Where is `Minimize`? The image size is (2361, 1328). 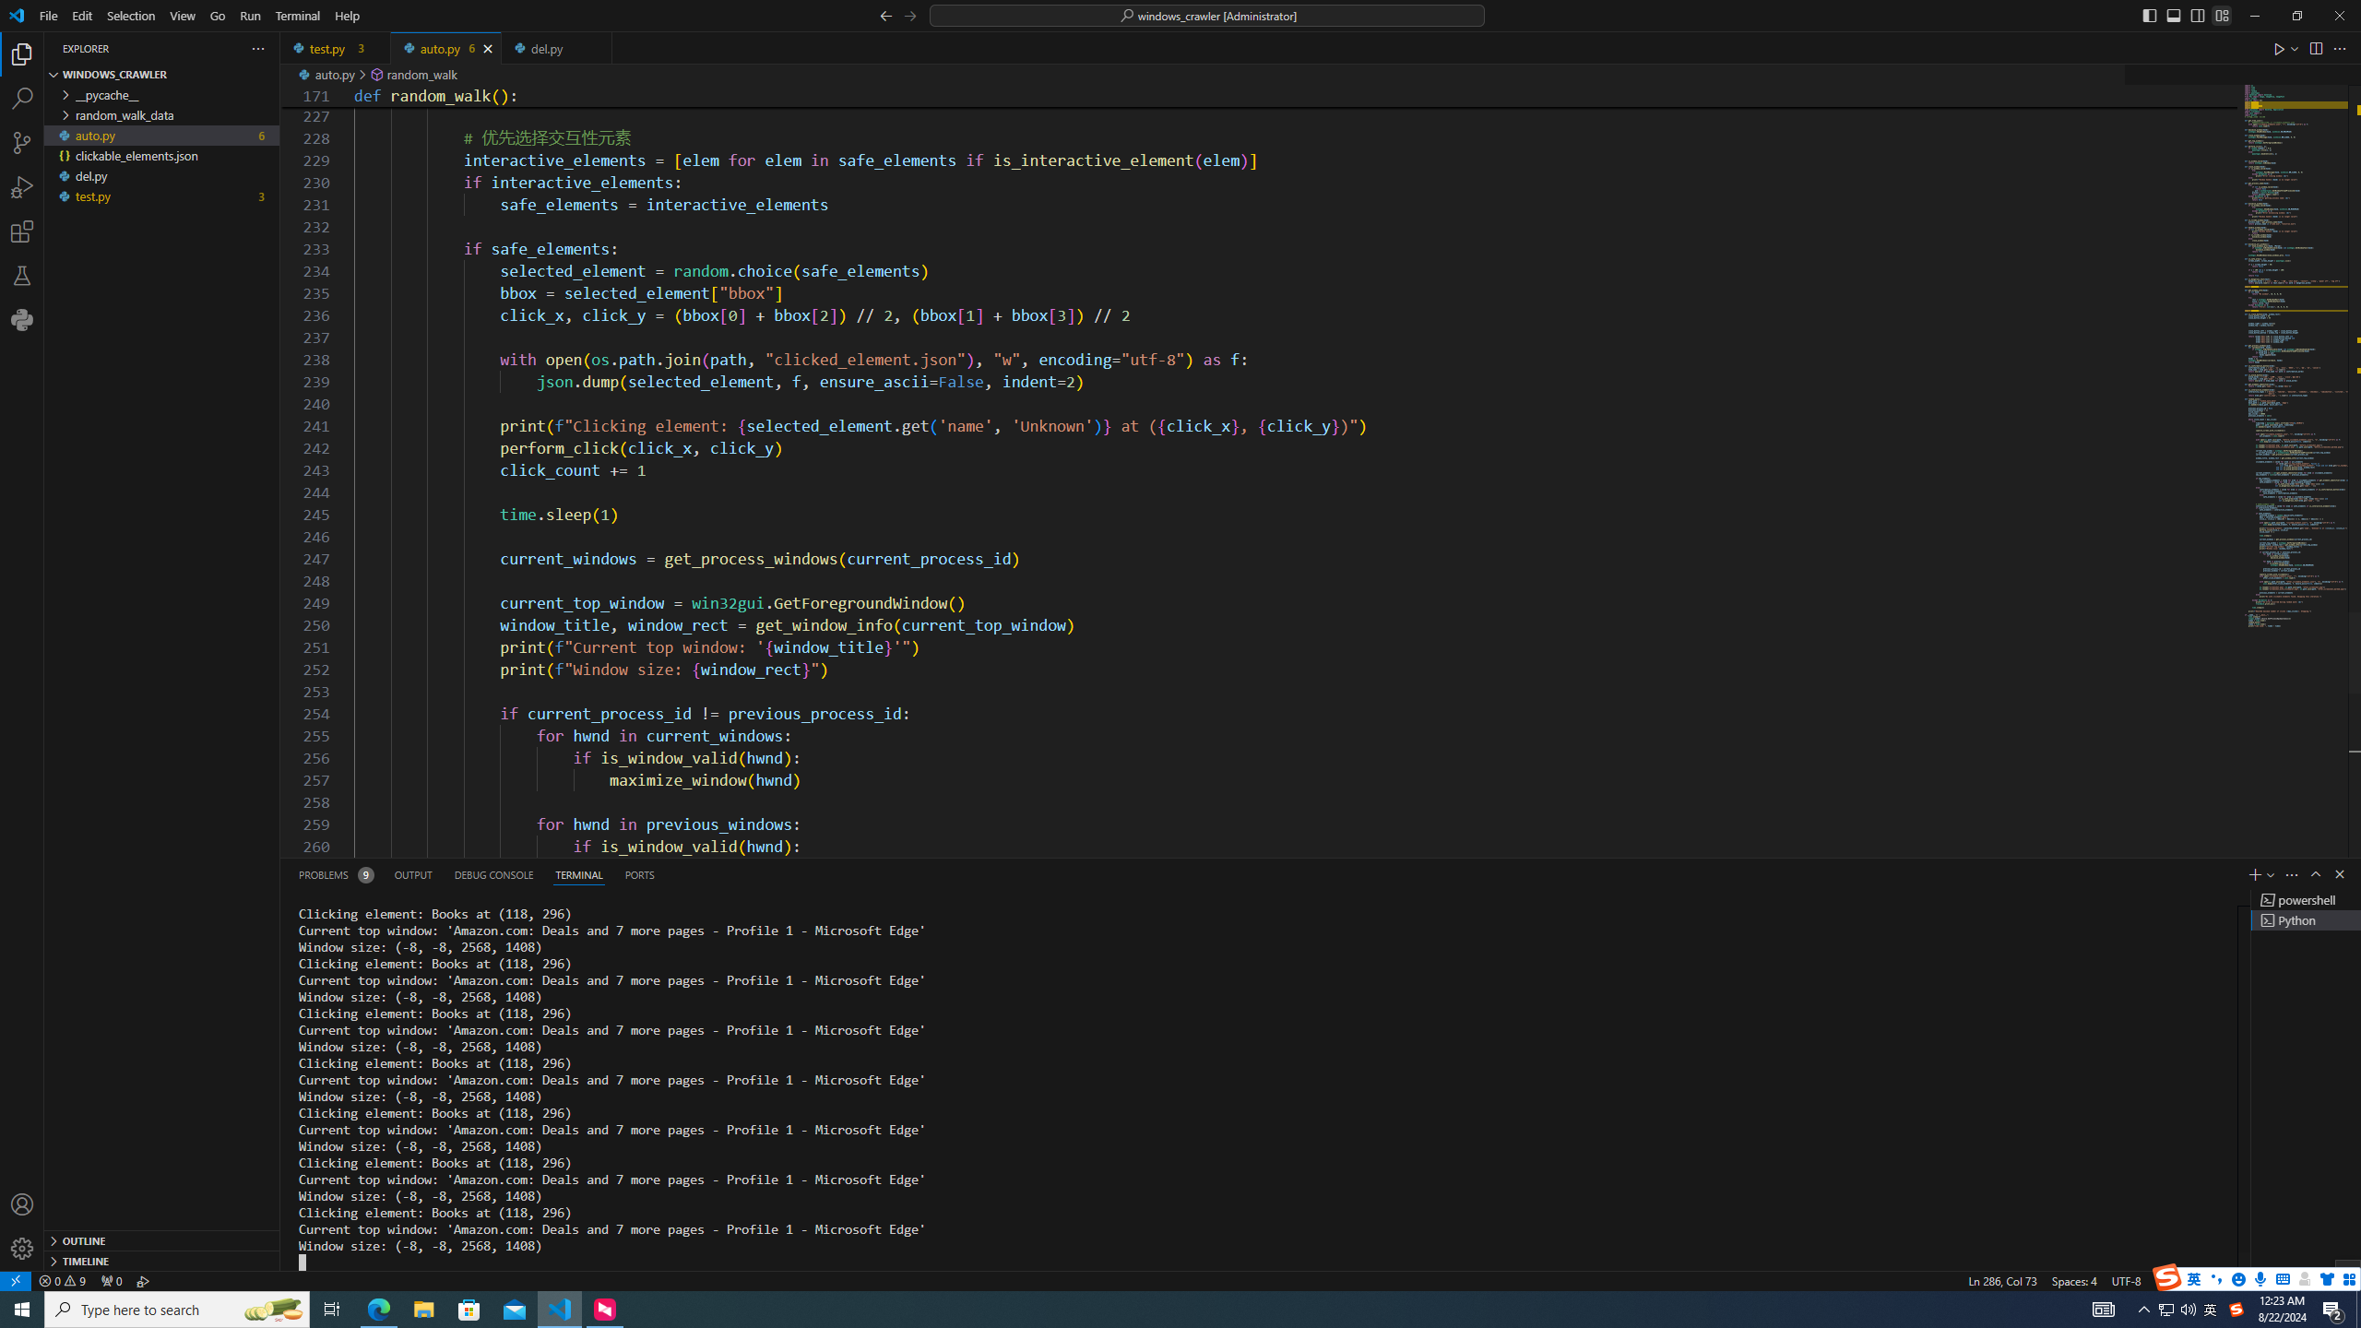 Minimize is located at coordinates (2254, 16).